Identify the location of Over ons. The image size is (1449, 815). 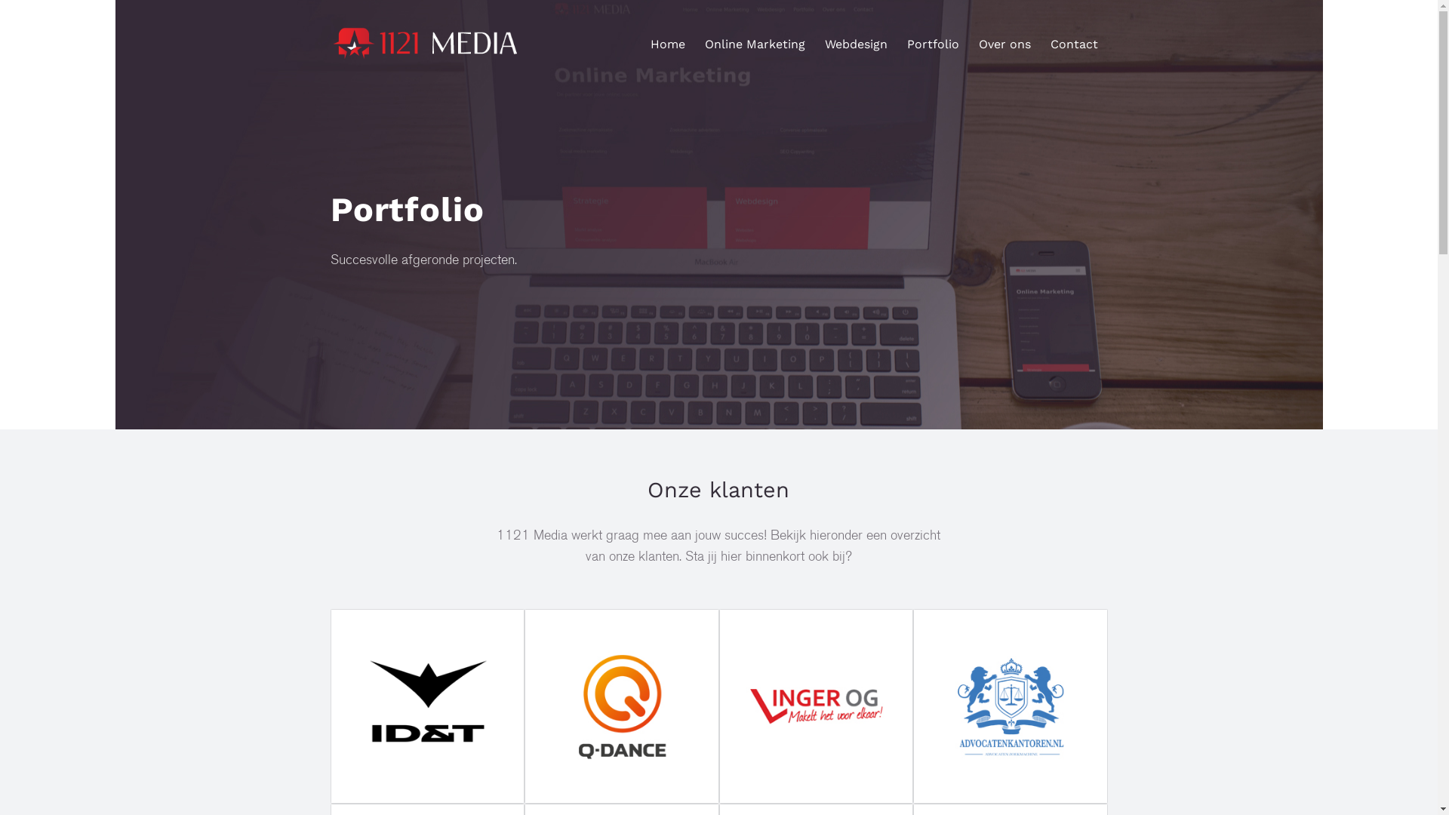
(1005, 45).